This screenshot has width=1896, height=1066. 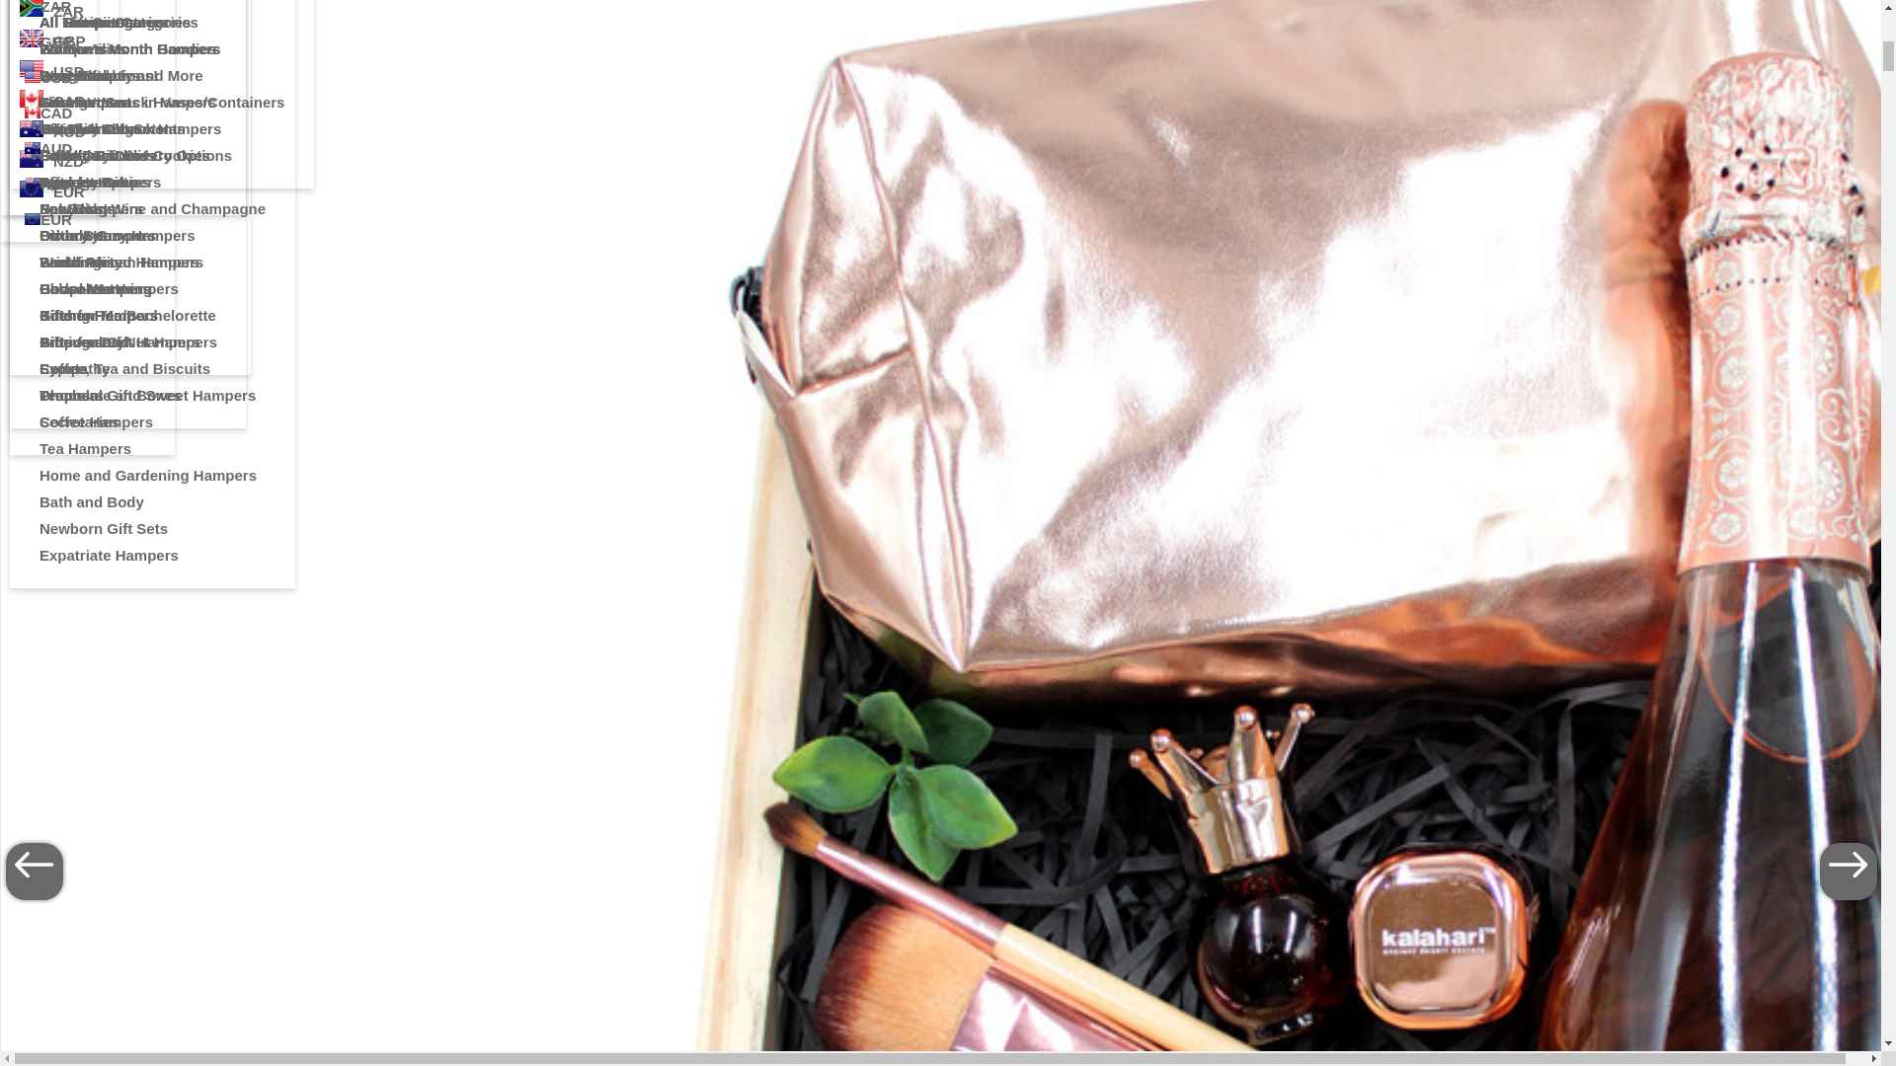 I want to click on EUR, so click(x=58, y=190).